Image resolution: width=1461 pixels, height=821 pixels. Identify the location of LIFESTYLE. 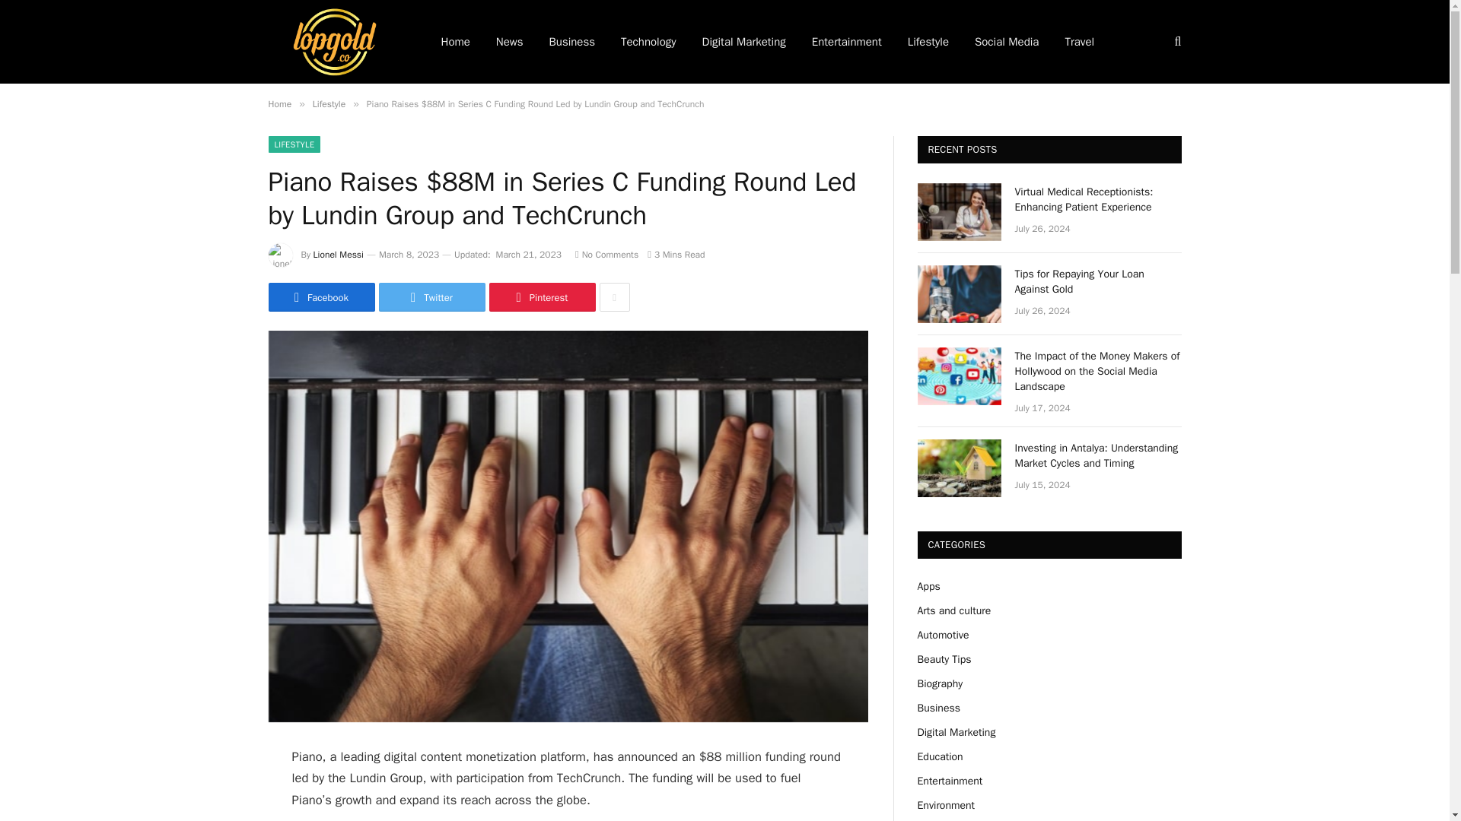
(294, 144).